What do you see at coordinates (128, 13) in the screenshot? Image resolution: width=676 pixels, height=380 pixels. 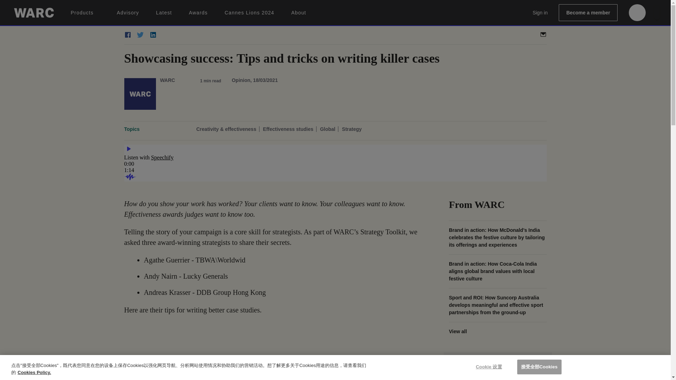 I see `Advisory` at bounding box center [128, 13].